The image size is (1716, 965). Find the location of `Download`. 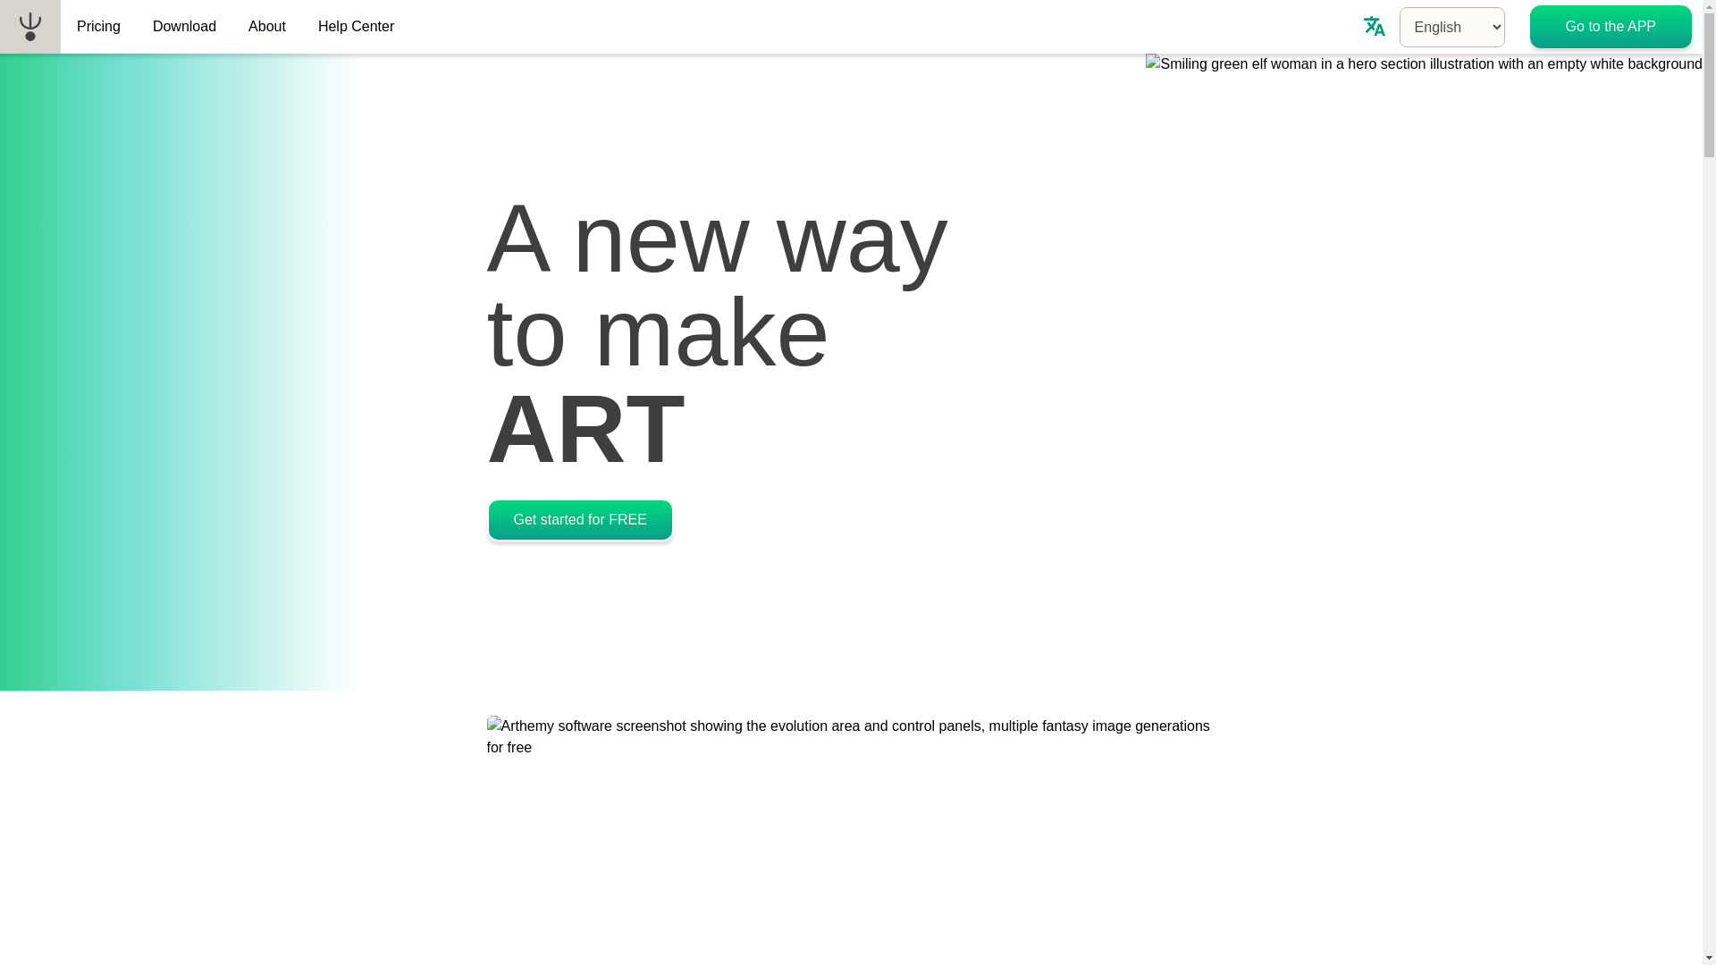

Download is located at coordinates (184, 27).